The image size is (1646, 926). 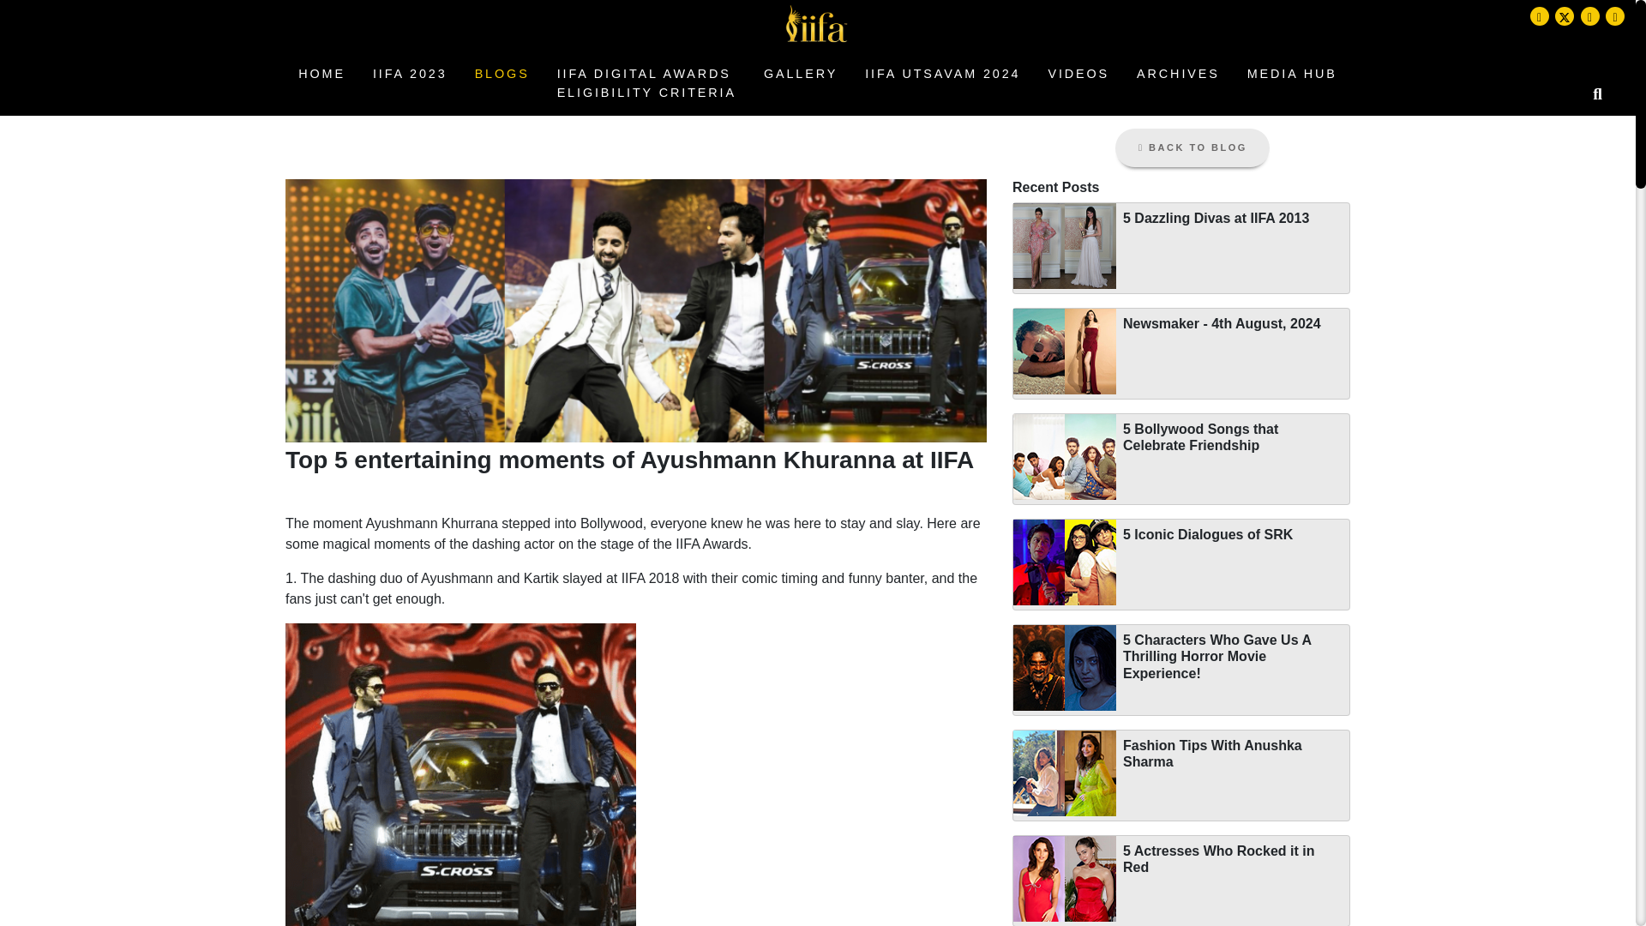 What do you see at coordinates (801, 74) in the screenshot?
I see `ARCHIVES` at bounding box center [801, 74].